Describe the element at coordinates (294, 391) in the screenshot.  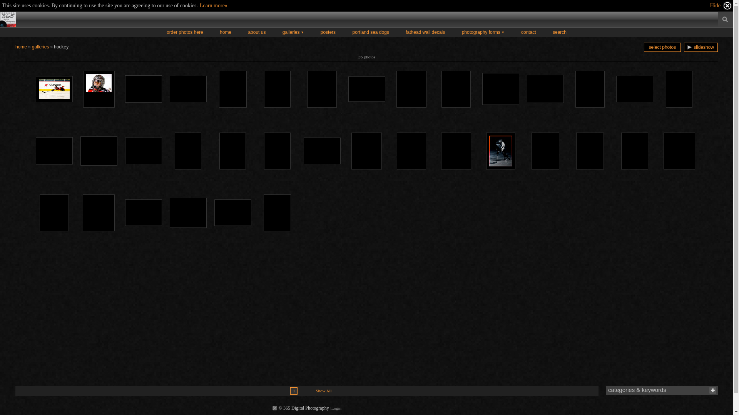
I see `1` at that location.